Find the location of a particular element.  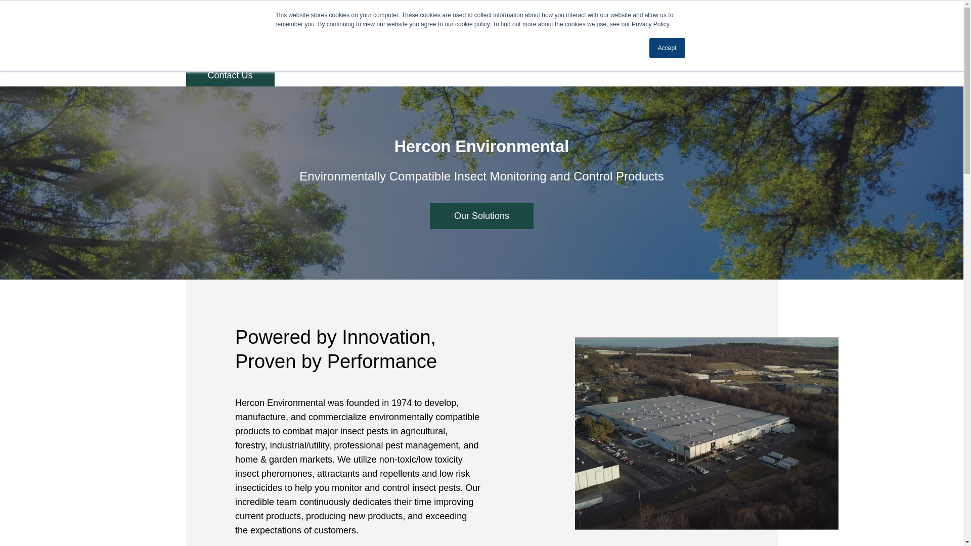

Custom Products is located at coordinates (605, 32).